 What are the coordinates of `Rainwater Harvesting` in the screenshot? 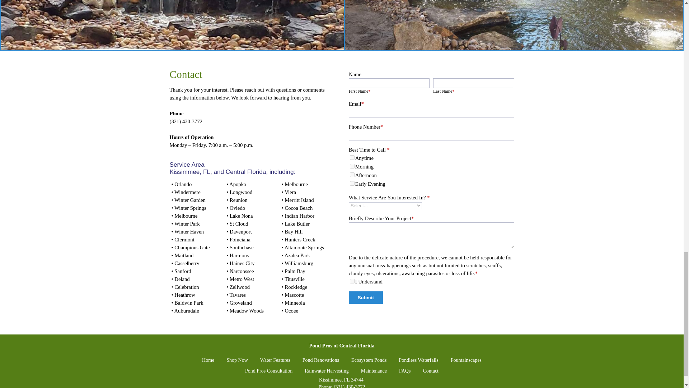 It's located at (327, 371).